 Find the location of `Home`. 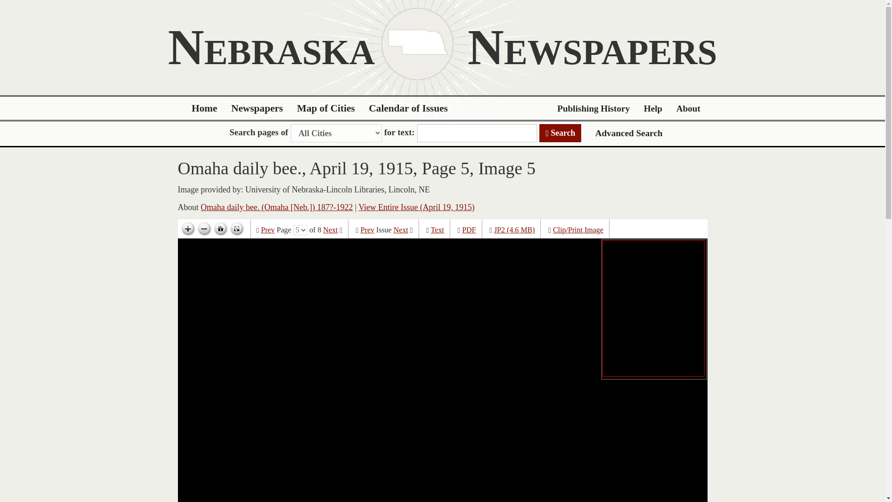

Home is located at coordinates (204, 108).